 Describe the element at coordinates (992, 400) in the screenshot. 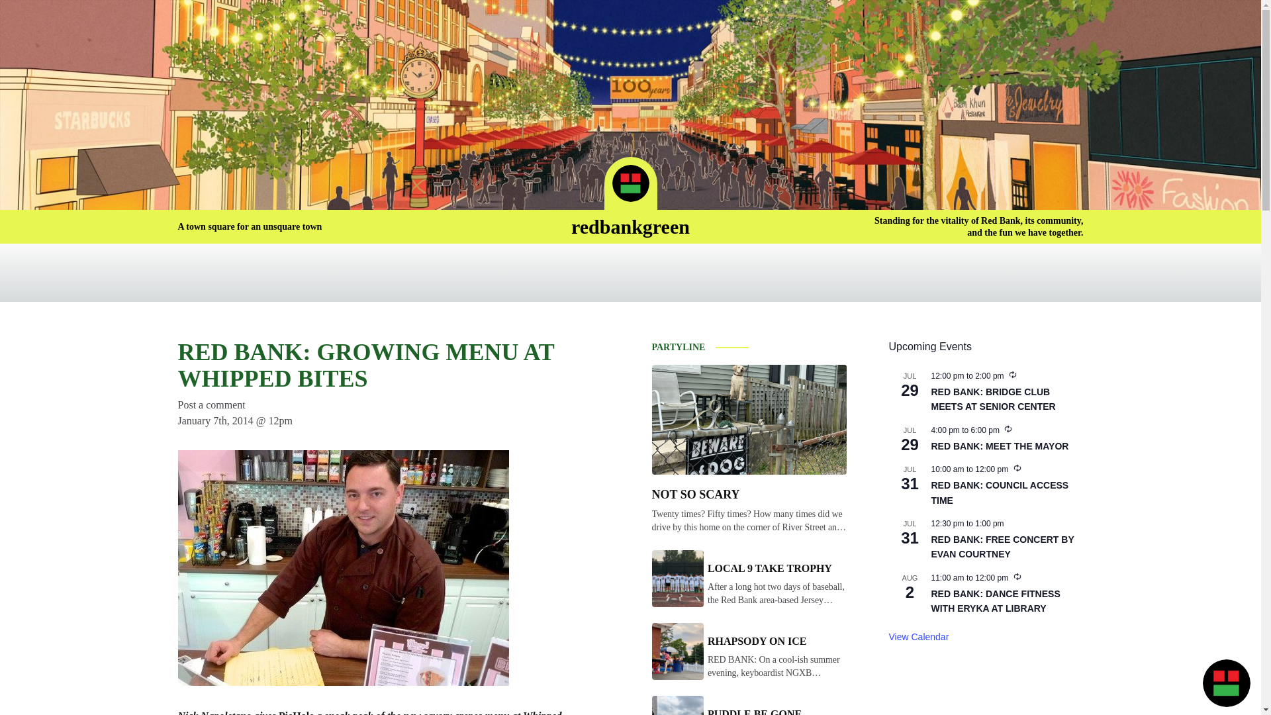

I see `RED BANK: BRIDGE CLUB MEETS AT SENIOR CENTER` at that location.